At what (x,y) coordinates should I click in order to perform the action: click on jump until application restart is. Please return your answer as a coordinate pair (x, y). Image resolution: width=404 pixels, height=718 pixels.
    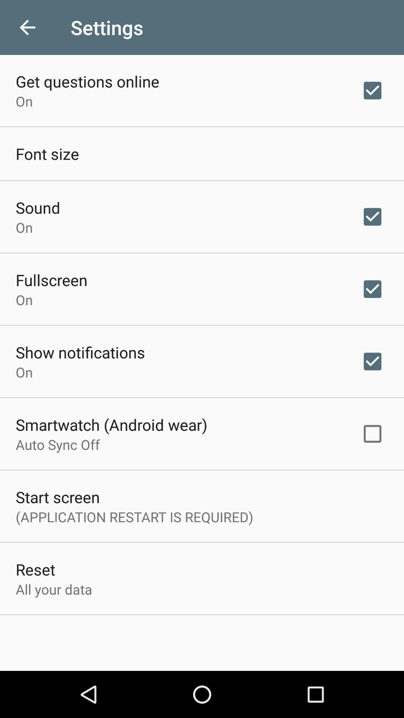
    Looking at the image, I should click on (135, 517).